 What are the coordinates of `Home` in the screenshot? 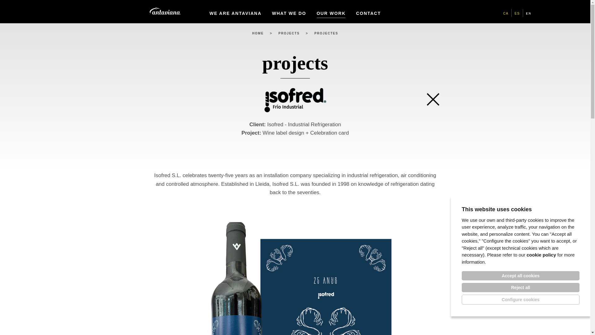 It's located at (258, 33).